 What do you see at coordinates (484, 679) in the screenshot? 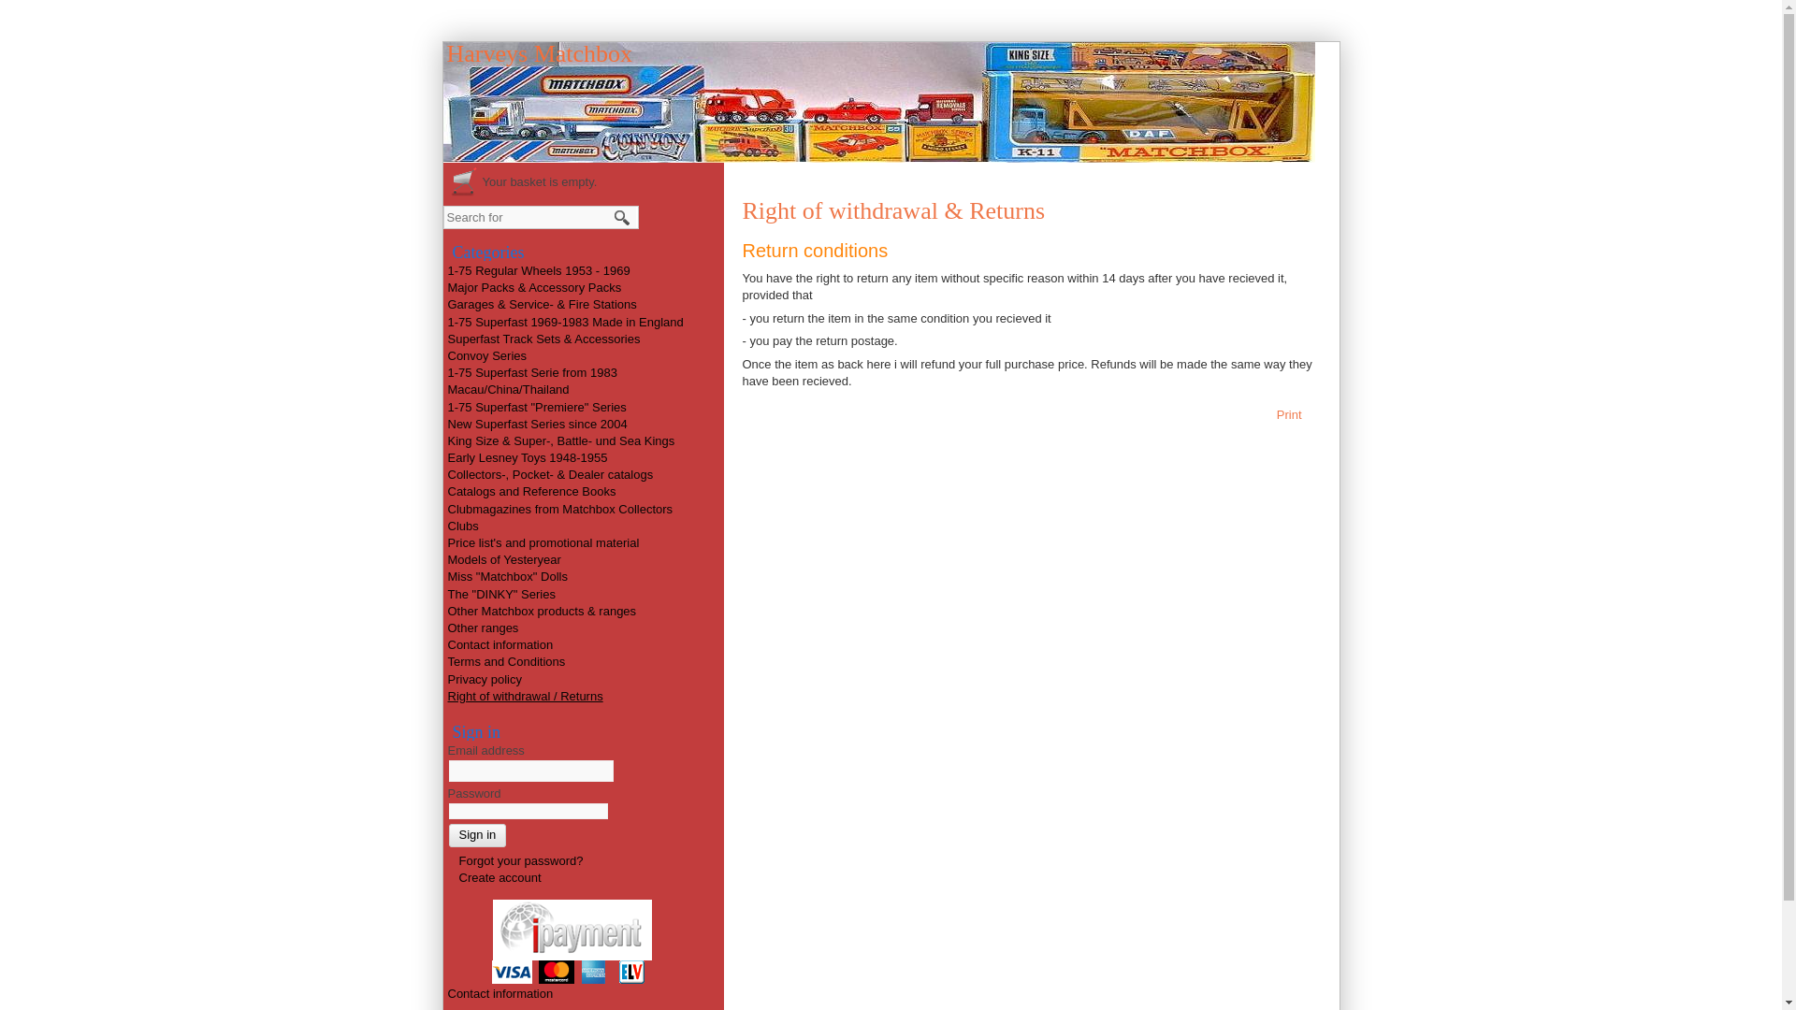
I see `Privacy policy` at bounding box center [484, 679].